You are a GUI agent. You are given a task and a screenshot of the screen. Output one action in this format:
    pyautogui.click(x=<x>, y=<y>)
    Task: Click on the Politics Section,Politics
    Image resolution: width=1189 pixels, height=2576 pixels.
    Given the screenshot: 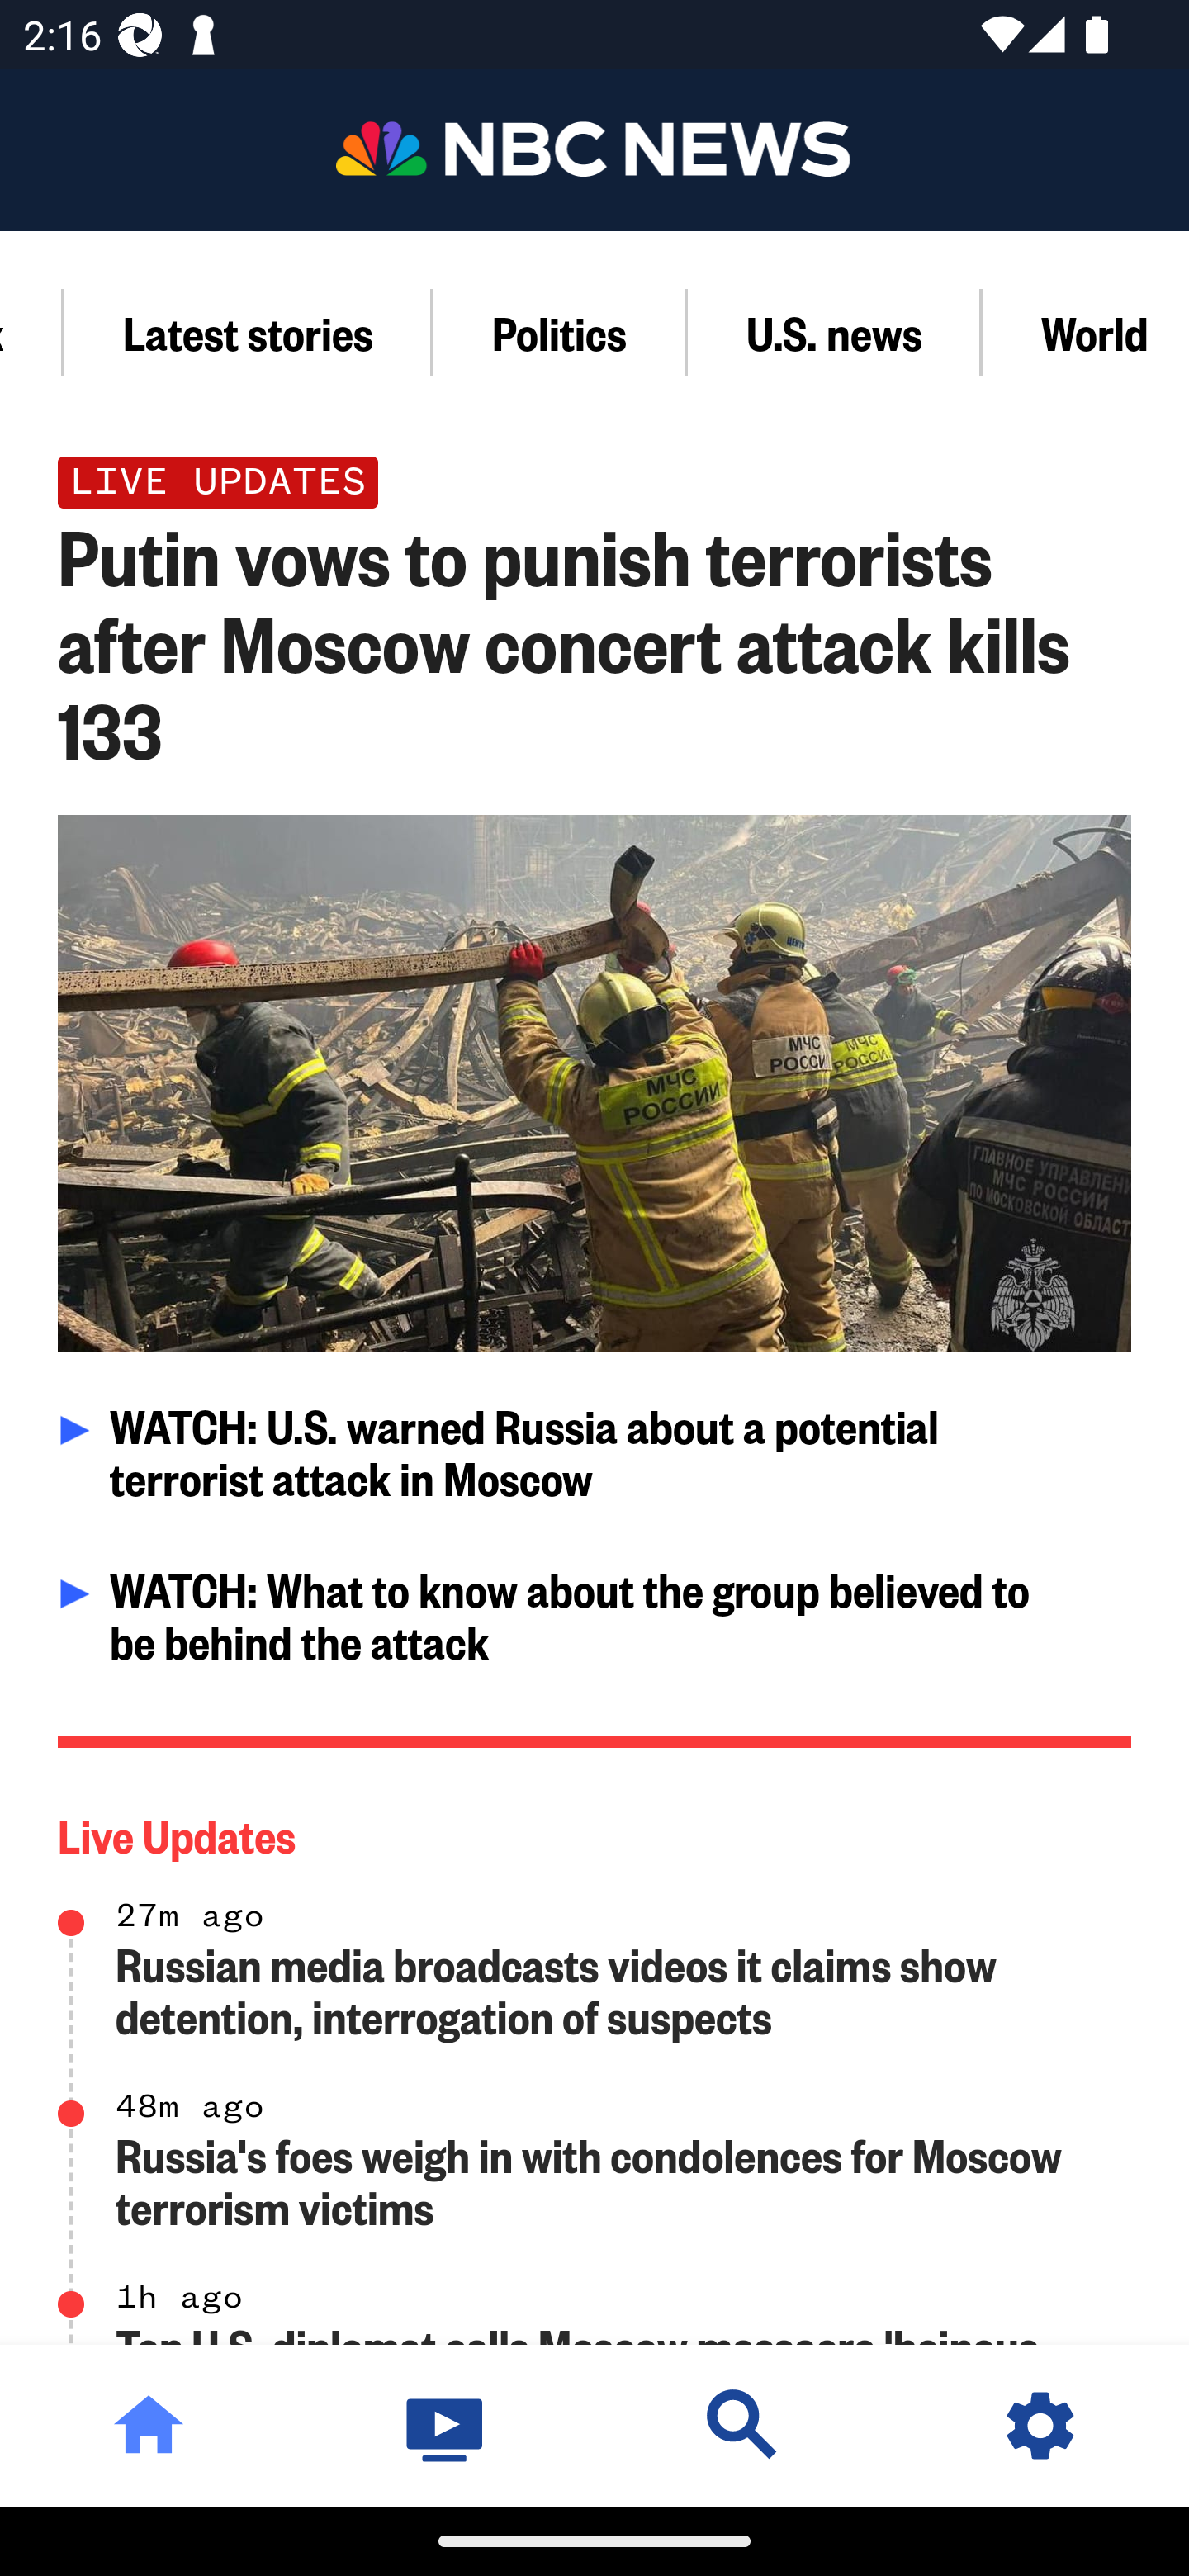 What is the action you would take?
    pyautogui.click(x=560, y=332)
    